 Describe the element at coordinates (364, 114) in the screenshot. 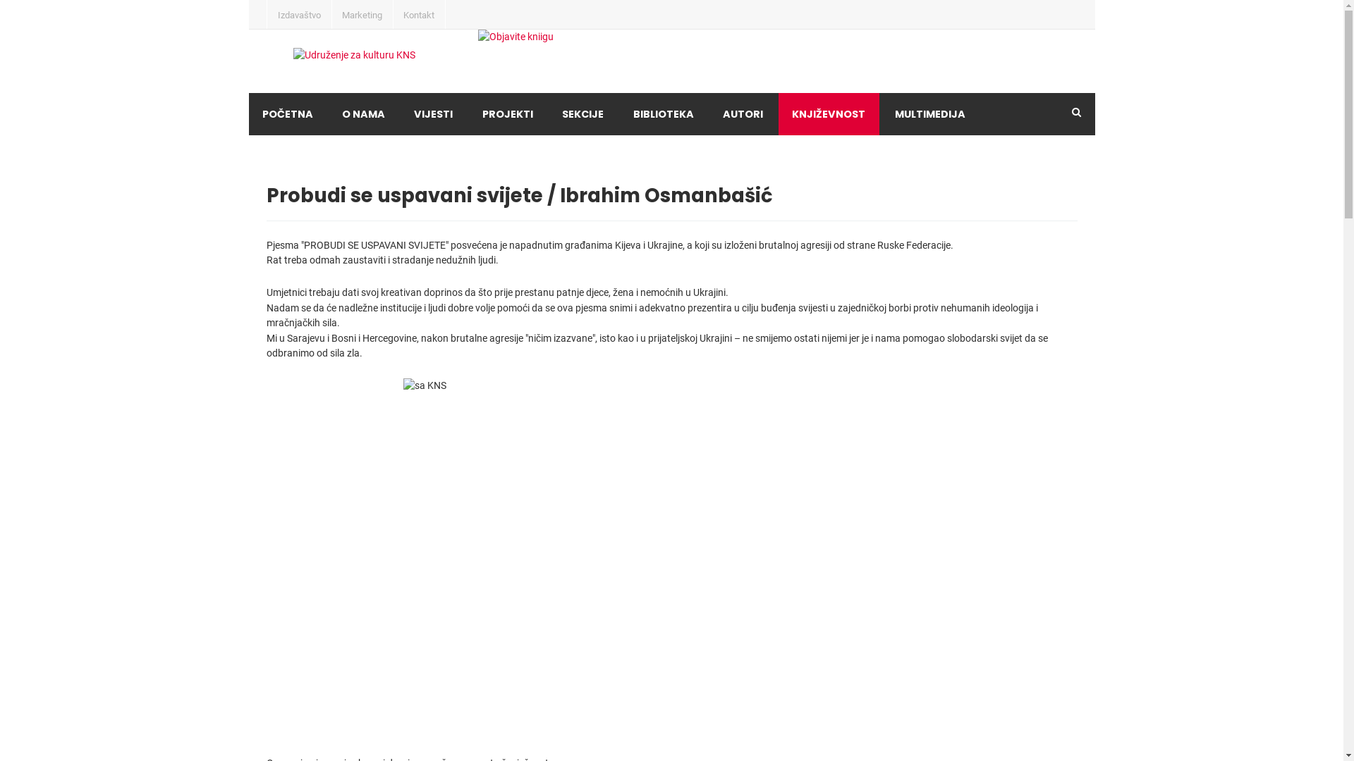

I see `O NAMA` at that location.